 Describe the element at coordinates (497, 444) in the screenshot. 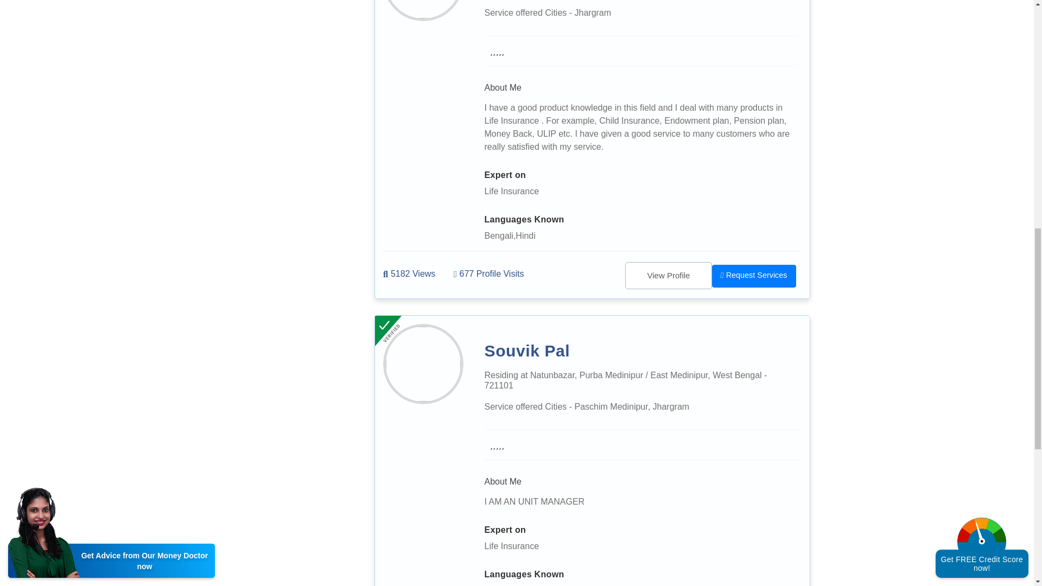

I see `Rate this Service Provider by visiting this profile` at that location.